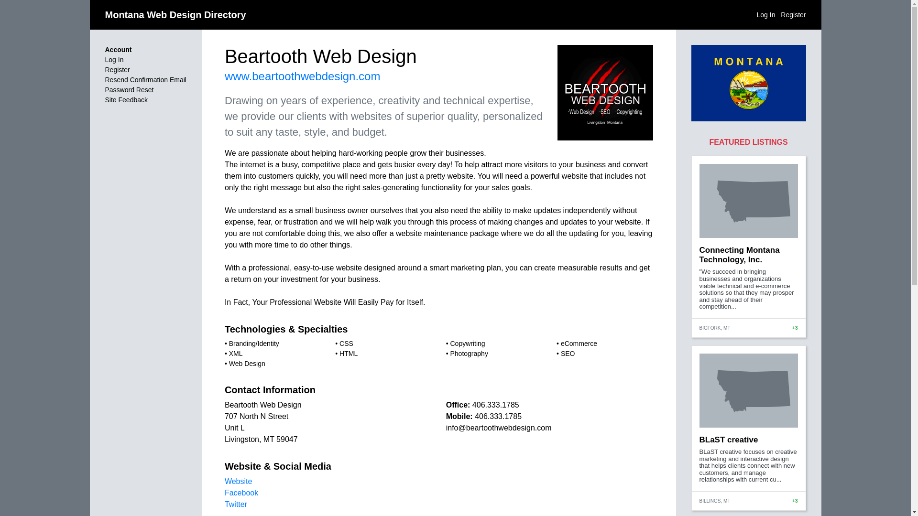 The width and height of the screenshot is (918, 516). What do you see at coordinates (247, 363) in the screenshot?
I see `Web Design` at bounding box center [247, 363].